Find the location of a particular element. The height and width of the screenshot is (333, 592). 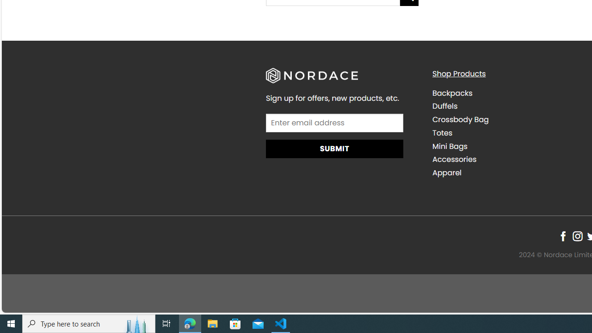

Totes is located at coordinates (508, 133).